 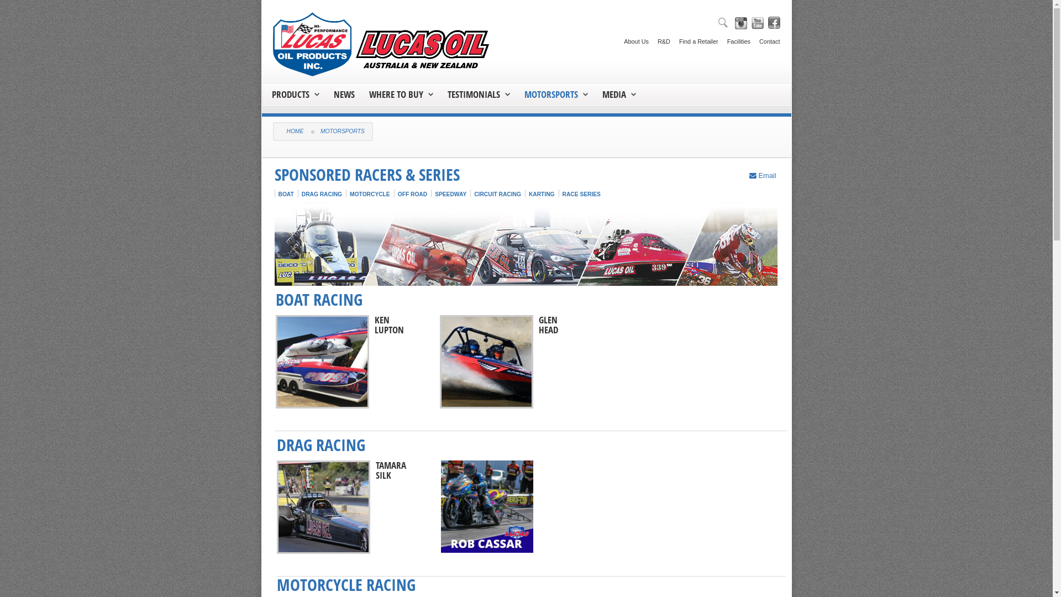 What do you see at coordinates (581, 195) in the screenshot?
I see `RACE SERIES` at bounding box center [581, 195].